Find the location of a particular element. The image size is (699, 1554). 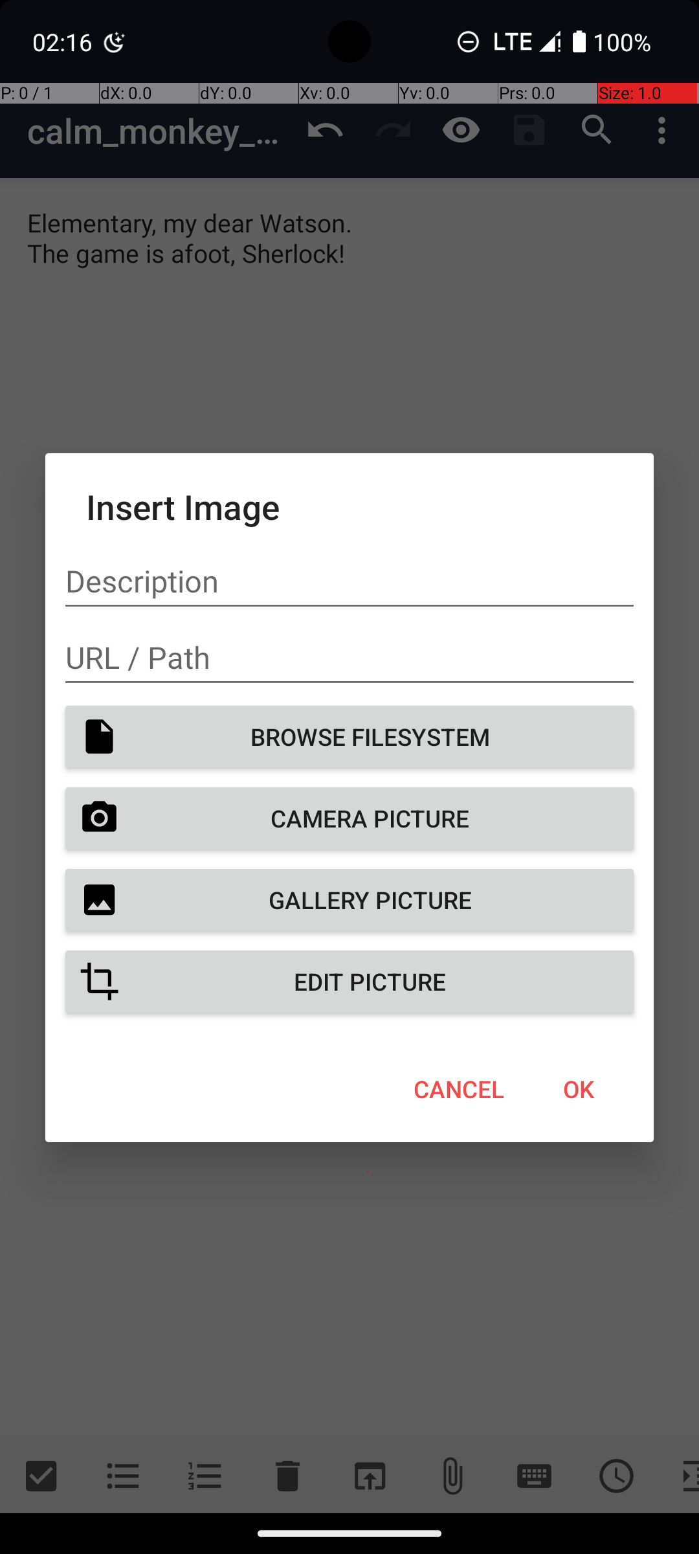

Insert Image is located at coordinates (349, 506).